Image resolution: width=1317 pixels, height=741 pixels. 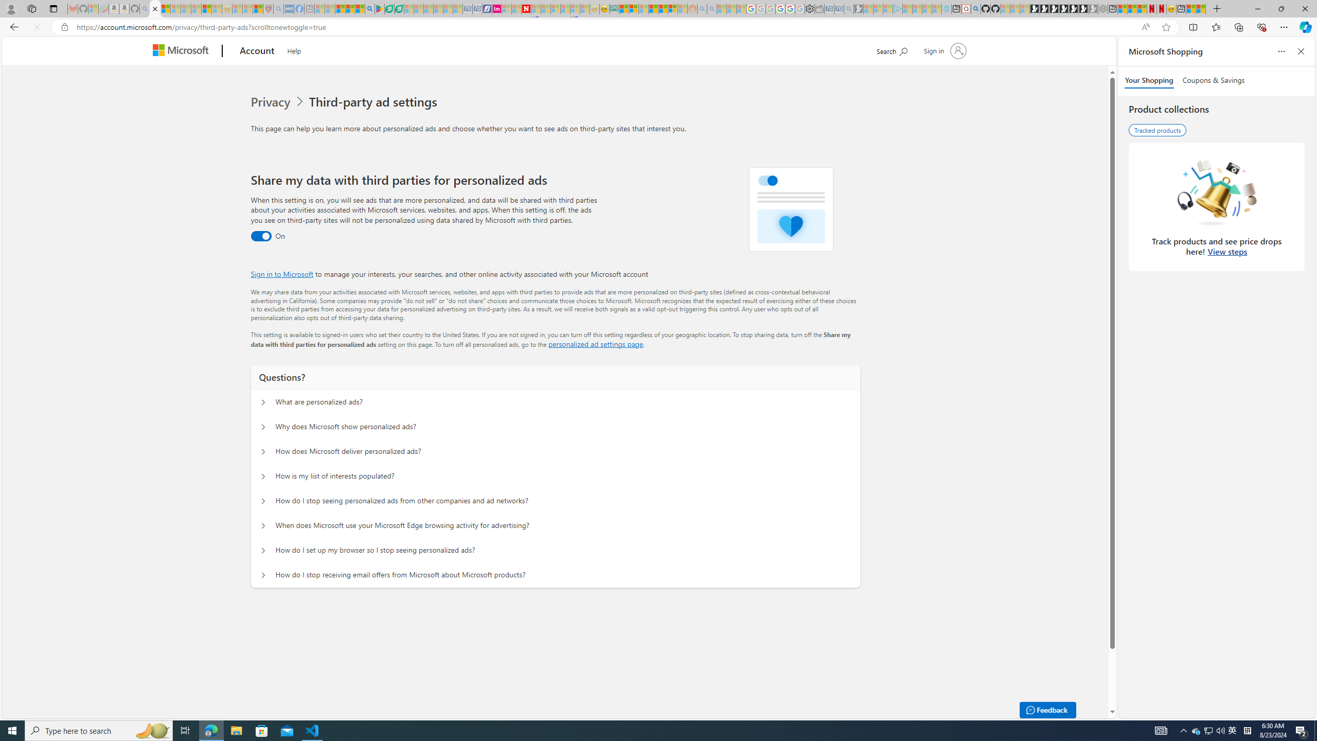 What do you see at coordinates (262, 477) in the screenshot?
I see `Questions? How is my list of interests populated?` at bounding box center [262, 477].